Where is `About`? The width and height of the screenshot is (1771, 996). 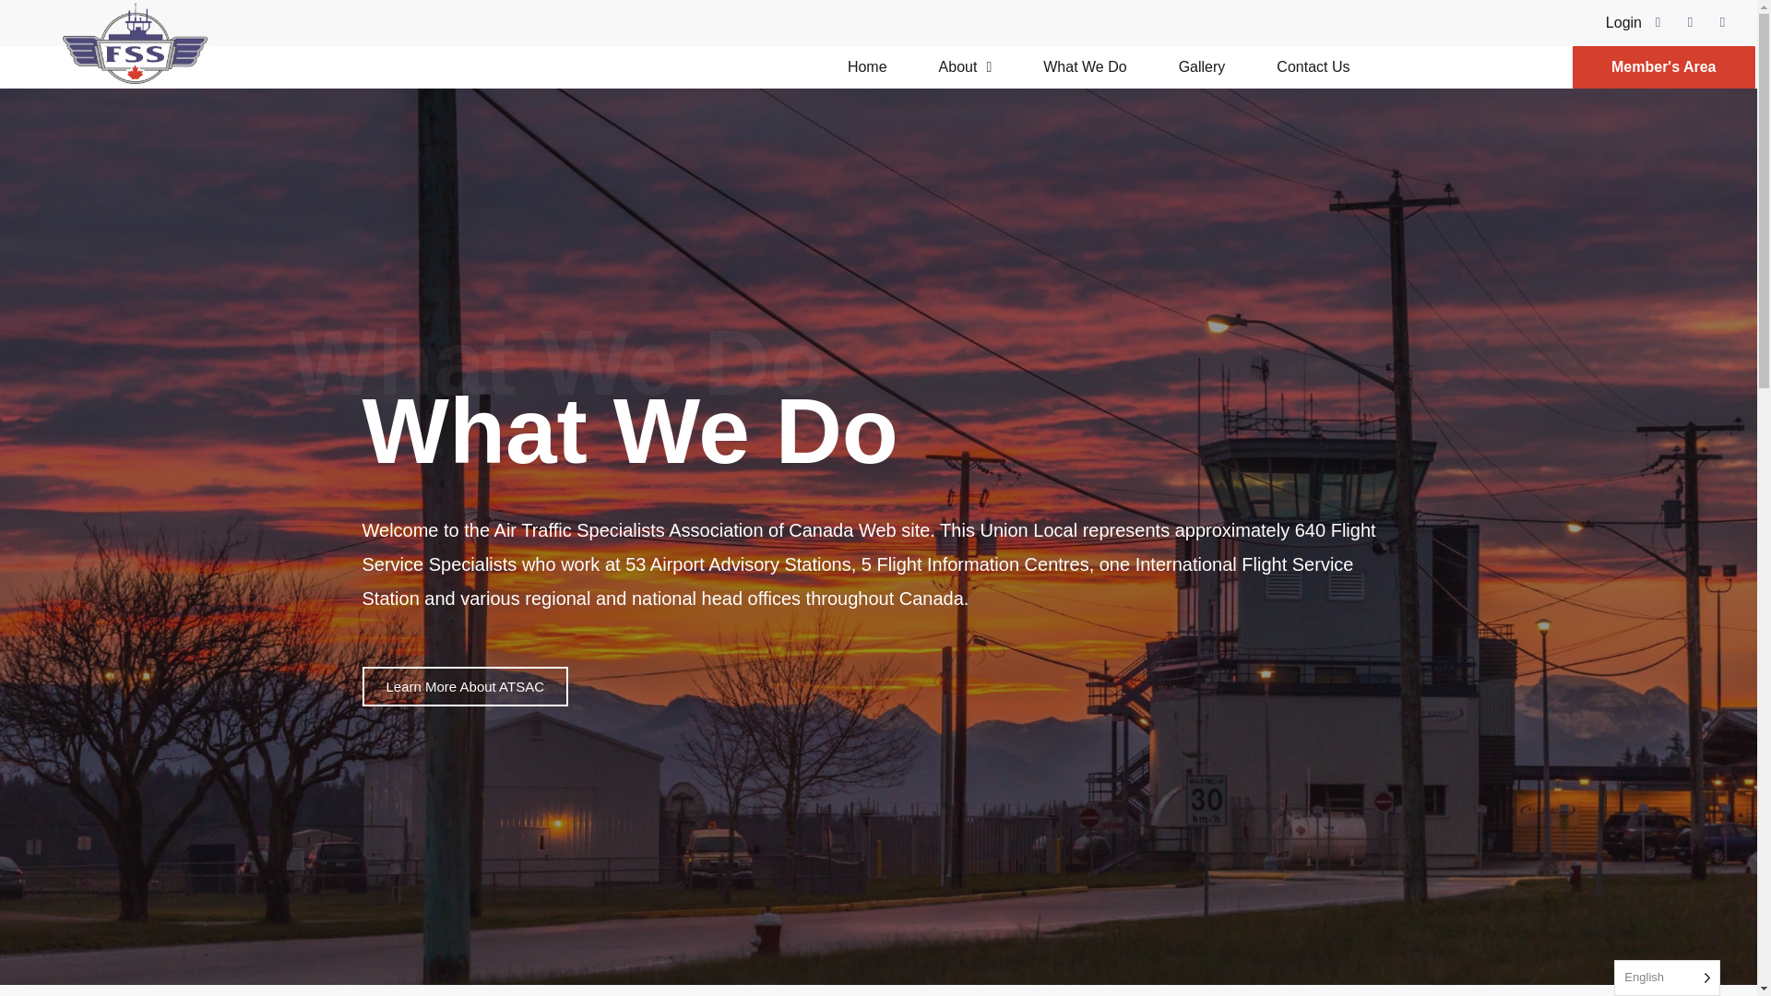
About is located at coordinates (966, 66).